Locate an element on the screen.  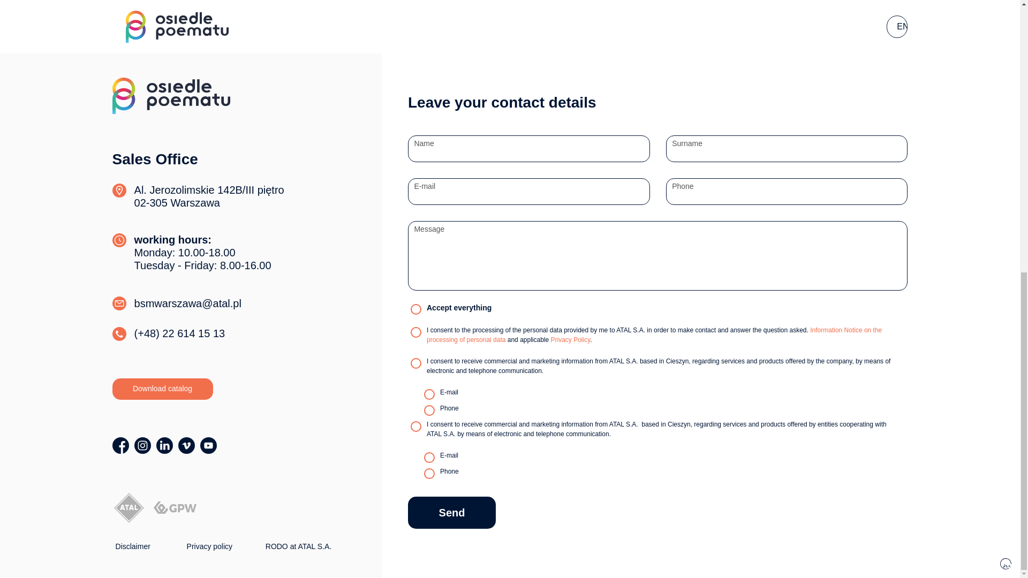
Download catalog is located at coordinates (162, 389).